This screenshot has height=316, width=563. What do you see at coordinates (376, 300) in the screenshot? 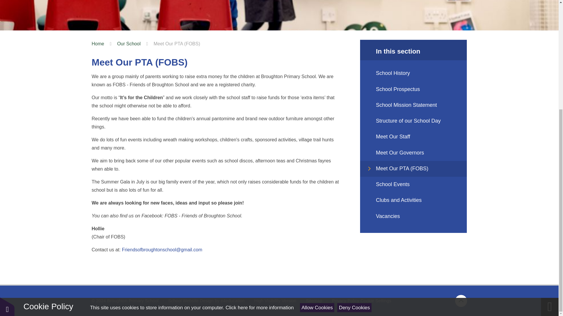
I see `Cookie Settings` at bounding box center [376, 300].